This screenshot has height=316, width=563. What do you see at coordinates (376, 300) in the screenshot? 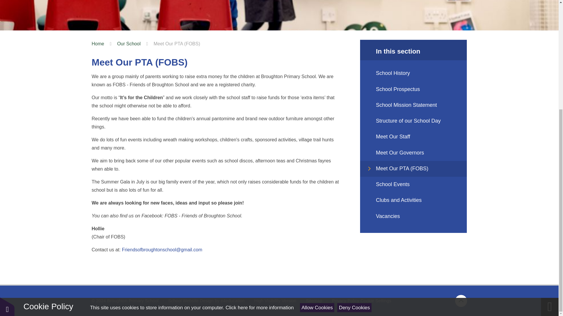
I see `Cookie Settings` at bounding box center [376, 300].